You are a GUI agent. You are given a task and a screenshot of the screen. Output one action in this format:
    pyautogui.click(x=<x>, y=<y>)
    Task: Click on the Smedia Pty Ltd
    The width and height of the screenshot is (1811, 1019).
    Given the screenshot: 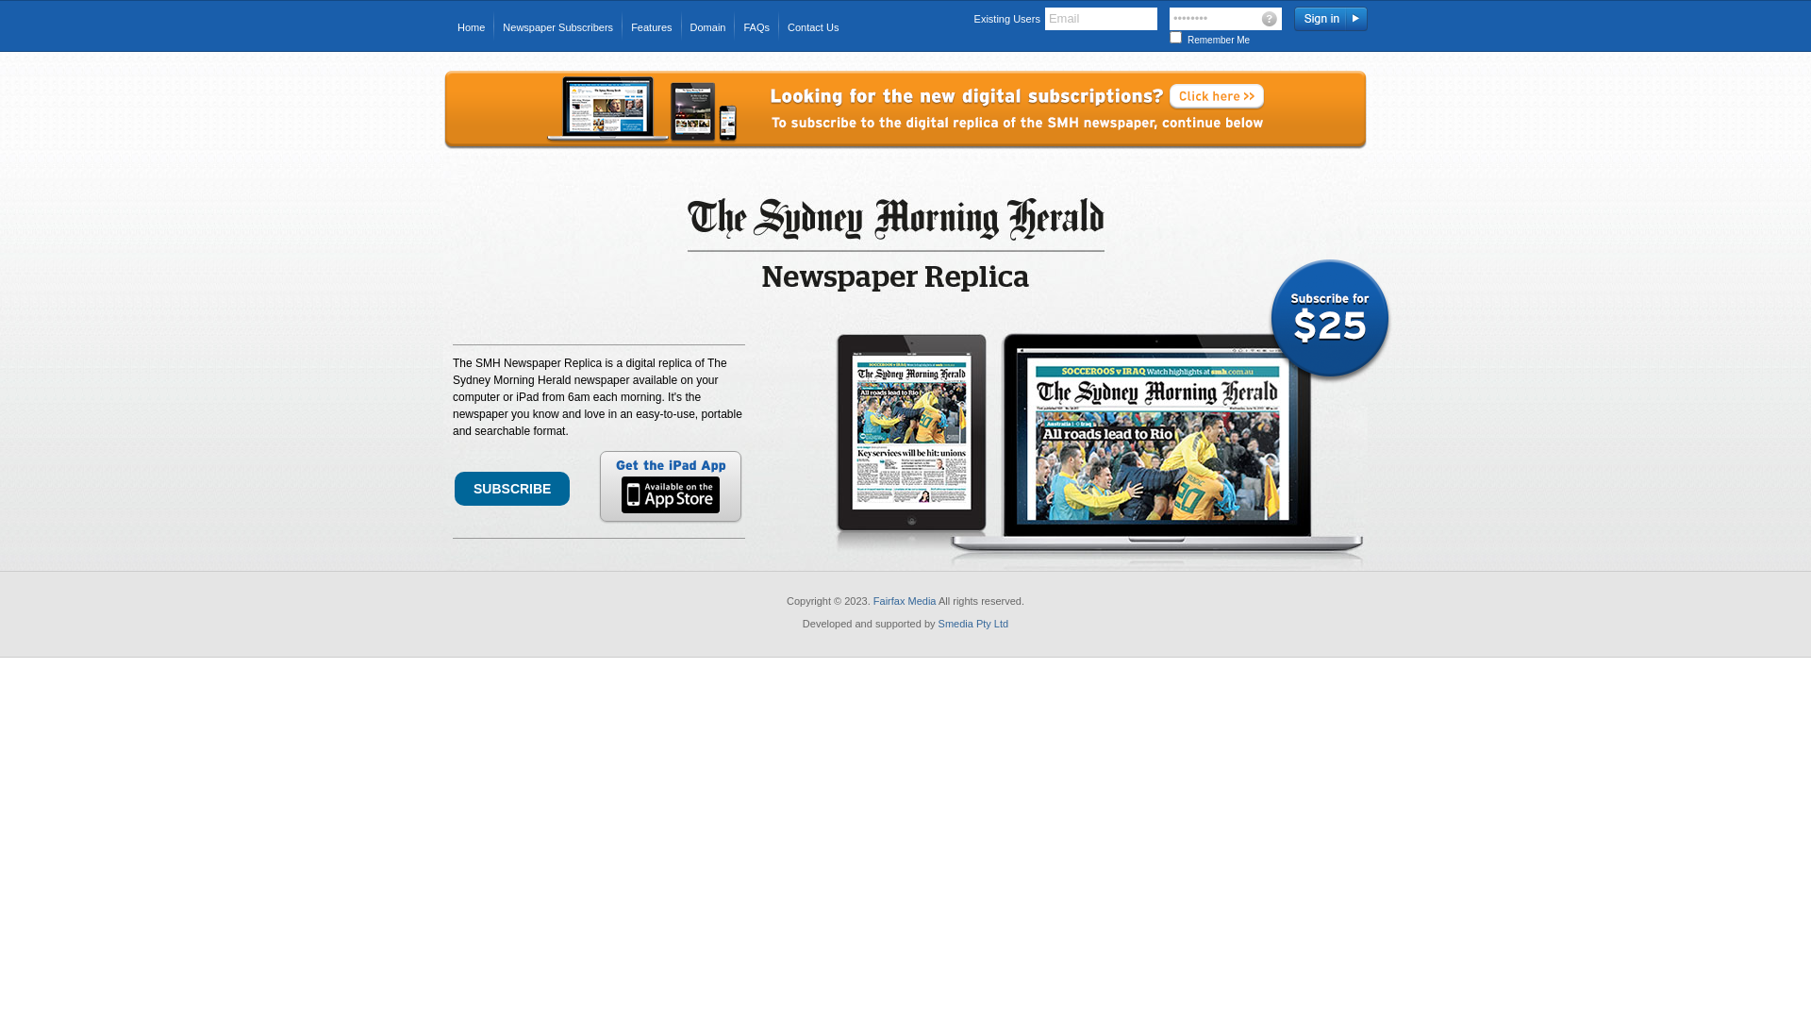 What is the action you would take?
    pyautogui.click(x=973, y=624)
    